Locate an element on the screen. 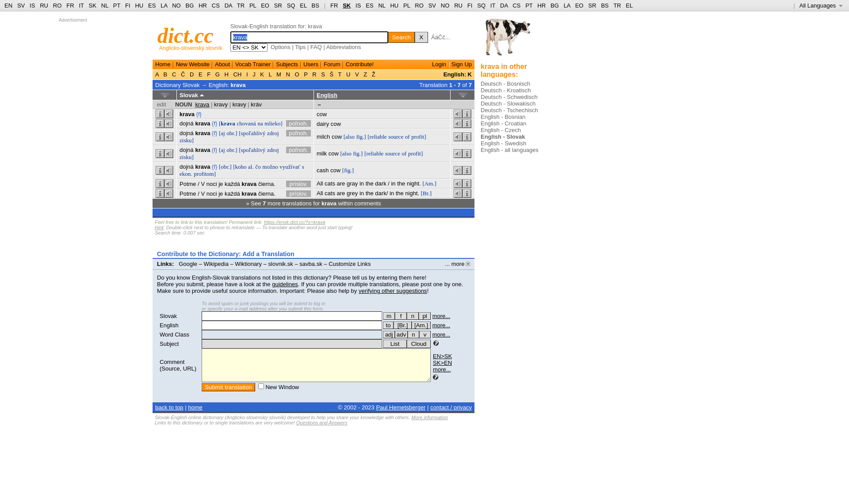  English - Swedish is located at coordinates (503, 143).